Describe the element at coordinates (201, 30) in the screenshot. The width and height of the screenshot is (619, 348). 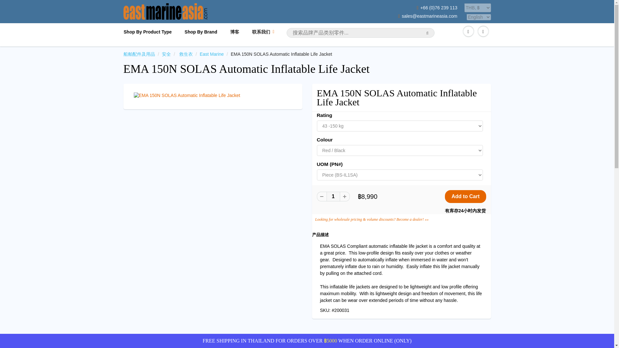
I see `Shop By Brand` at that location.